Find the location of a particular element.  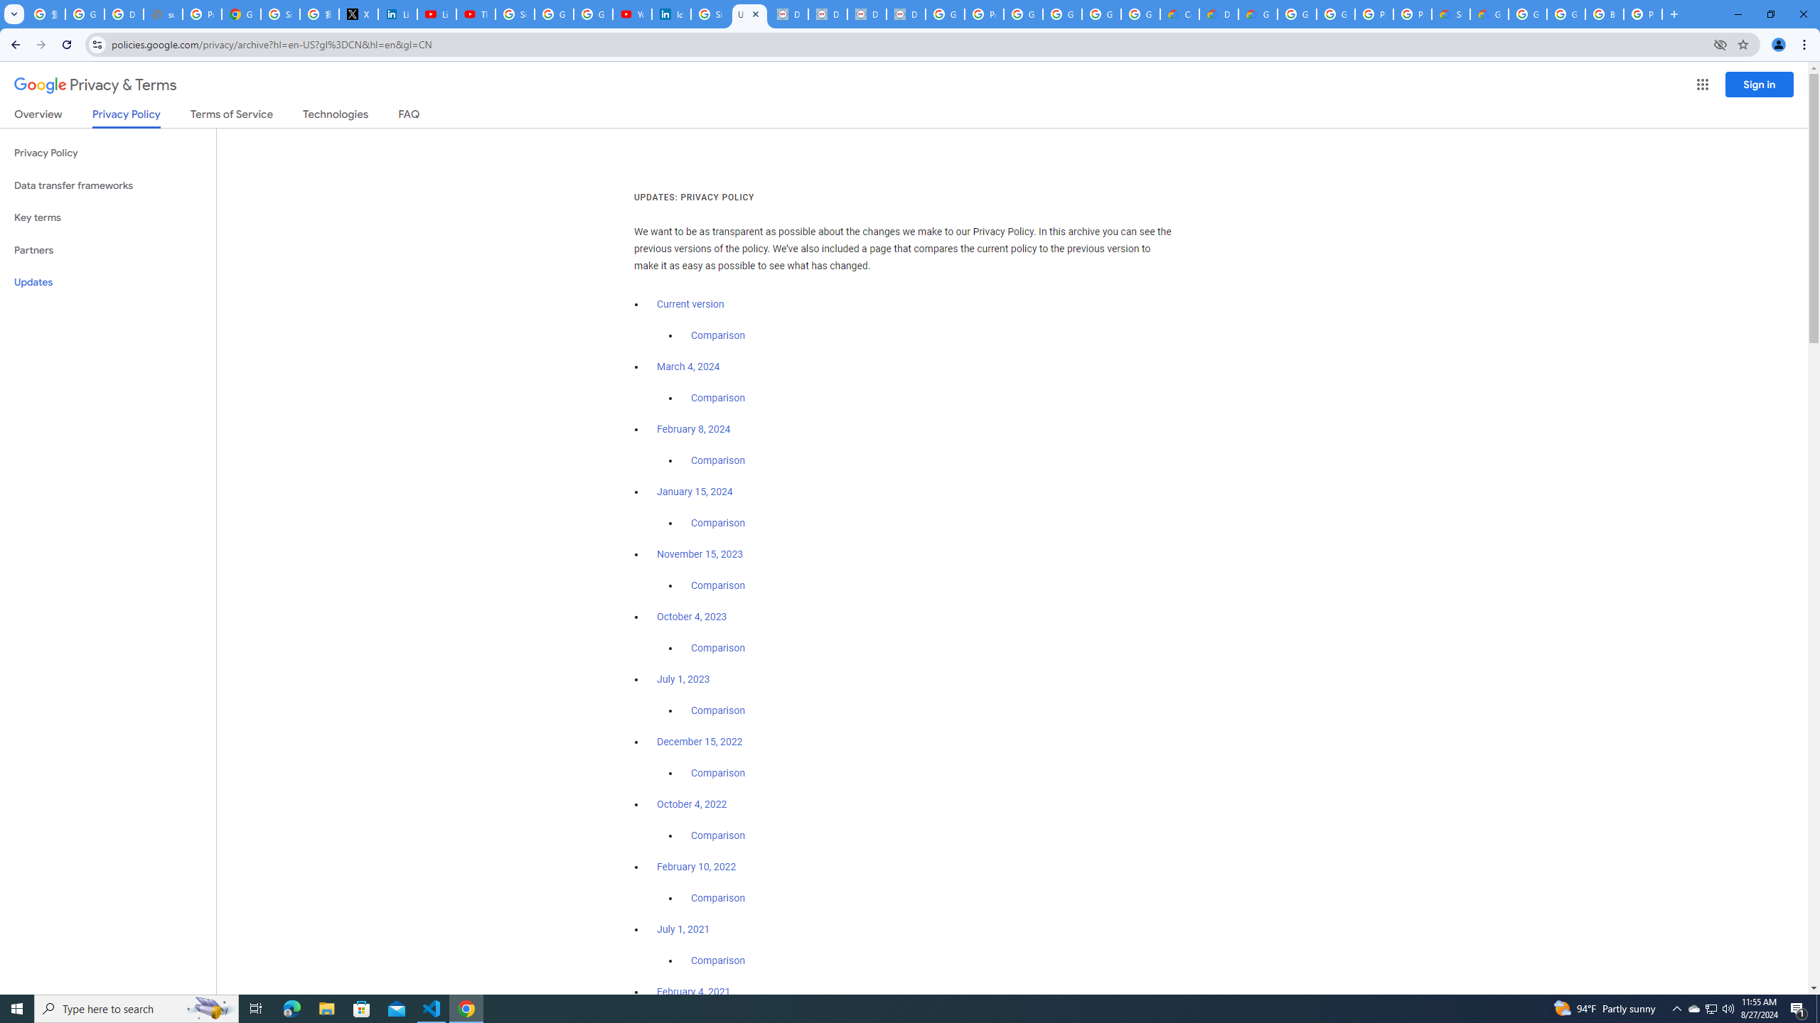

Google Cloud Service Health is located at coordinates (1489, 14).